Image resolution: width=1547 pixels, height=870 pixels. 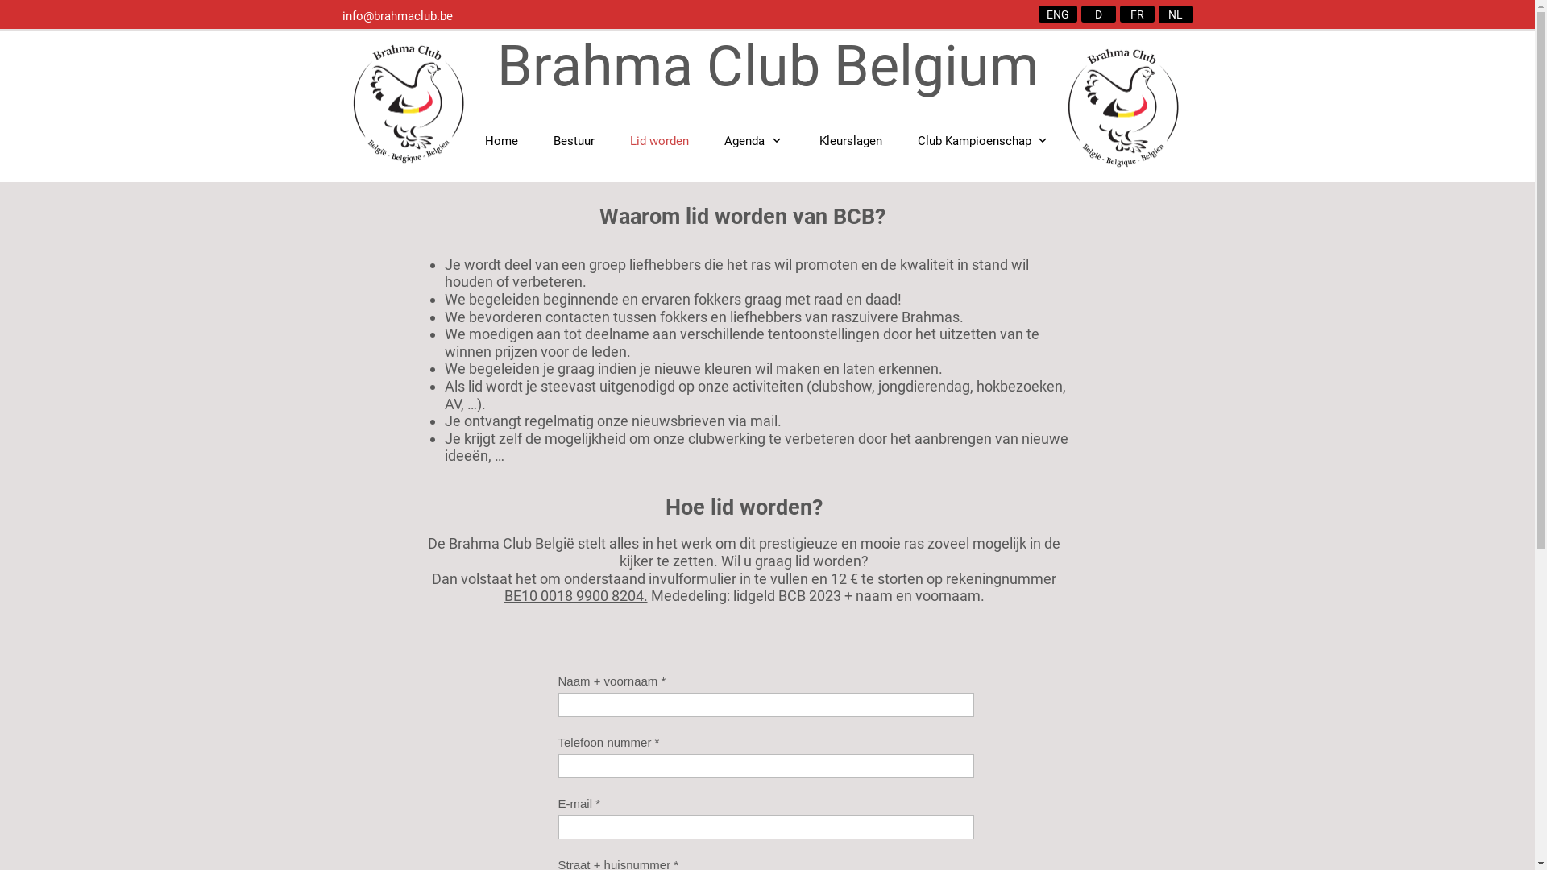 I want to click on Club Kampioenschap, so click(x=983, y=140).